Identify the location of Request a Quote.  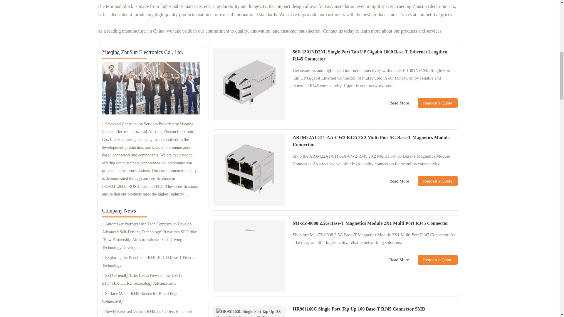
(433, 103).